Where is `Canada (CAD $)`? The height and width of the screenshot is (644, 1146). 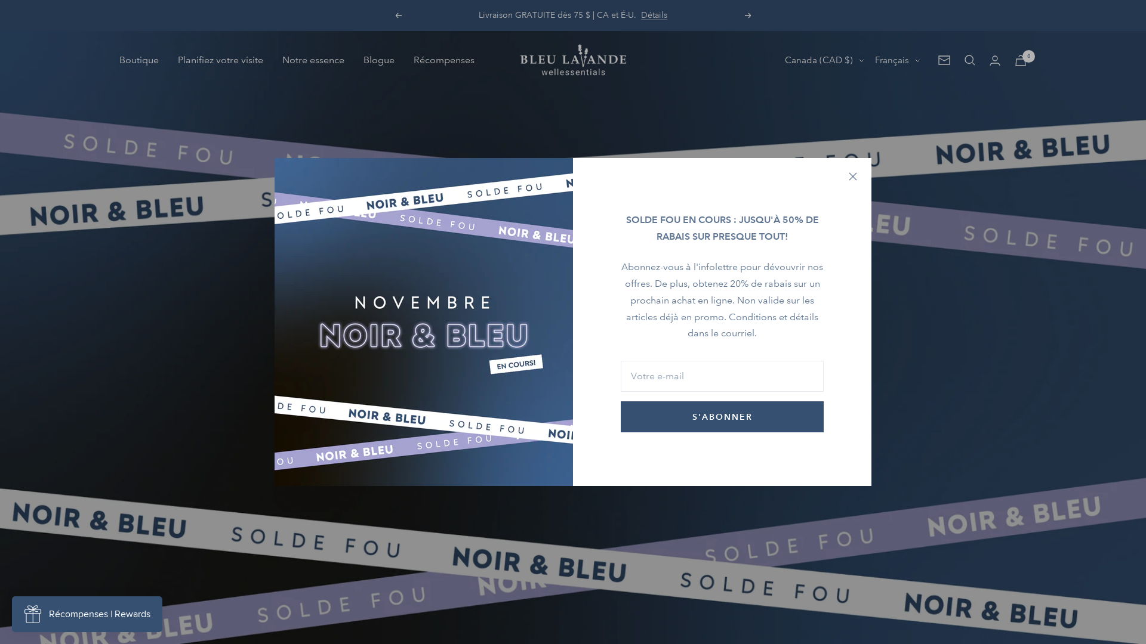 Canada (CAD $) is located at coordinates (825, 61).